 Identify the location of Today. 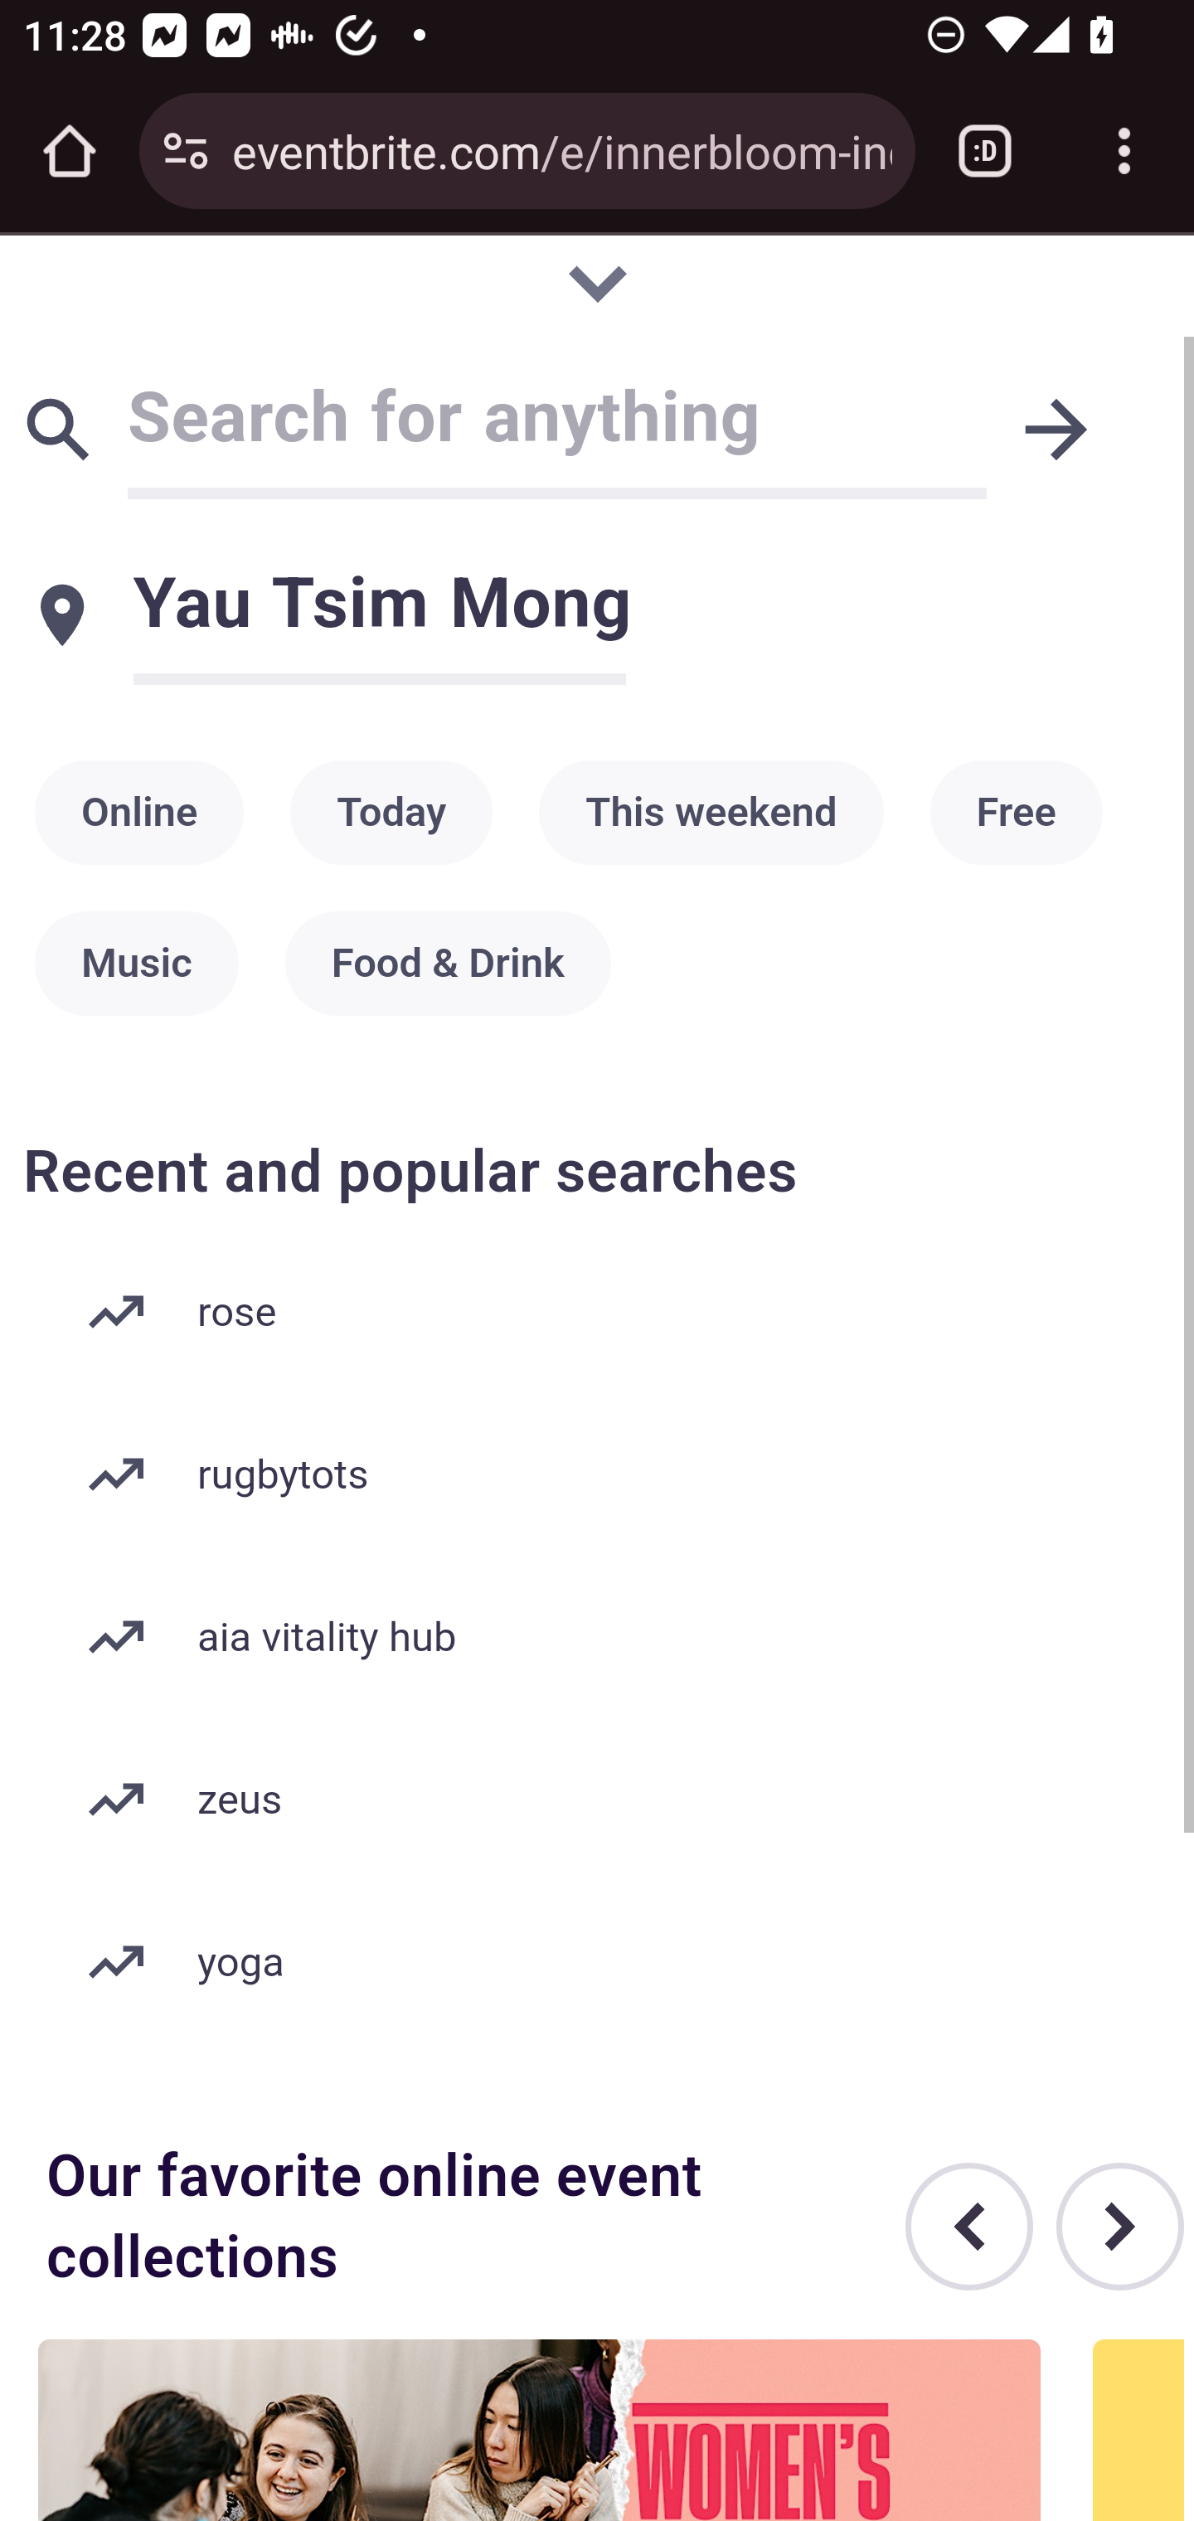
(391, 814).